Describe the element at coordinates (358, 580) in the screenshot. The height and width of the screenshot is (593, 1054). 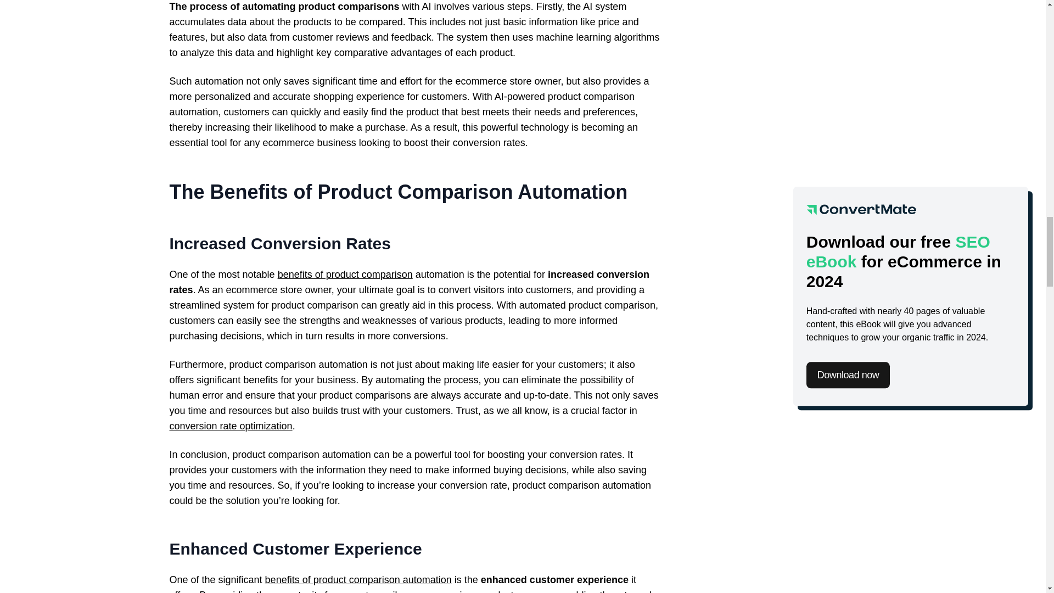
I see `Benefits Of Product Comparison Automation` at that location.